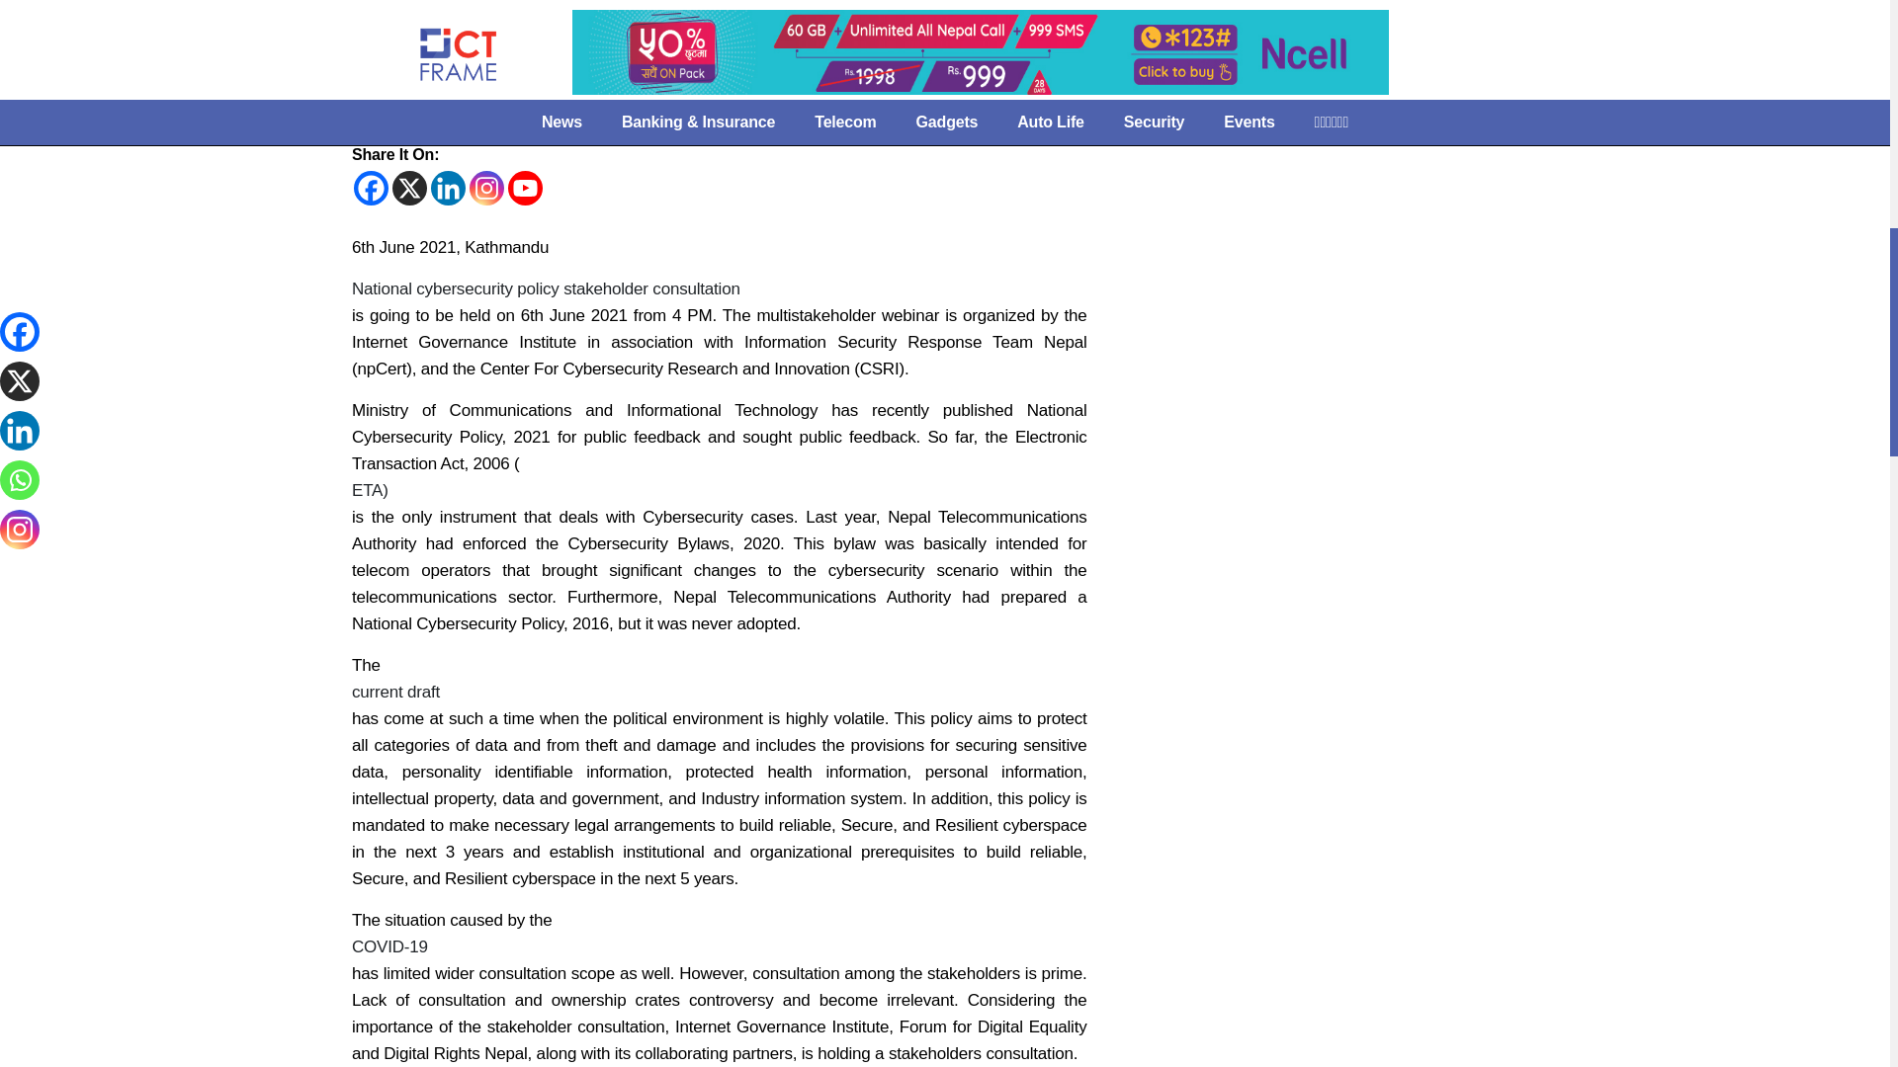 The image size is (1898, 1067). I want to click on Youtube, so click(526, 188).